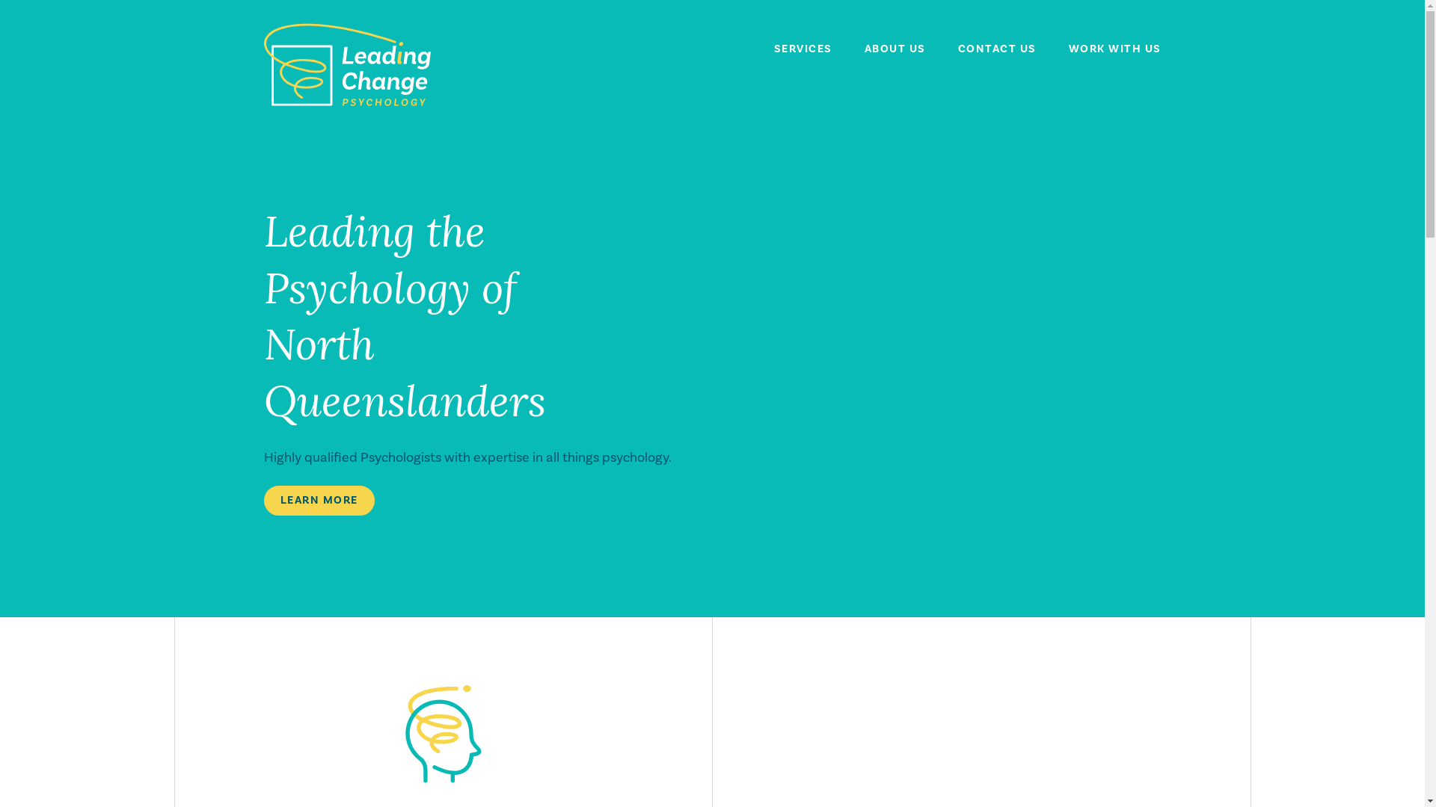  What do you see at coordinates (895, 49) in the screenshot?
I see `ABOUT US` at bounding box center [895, 49].